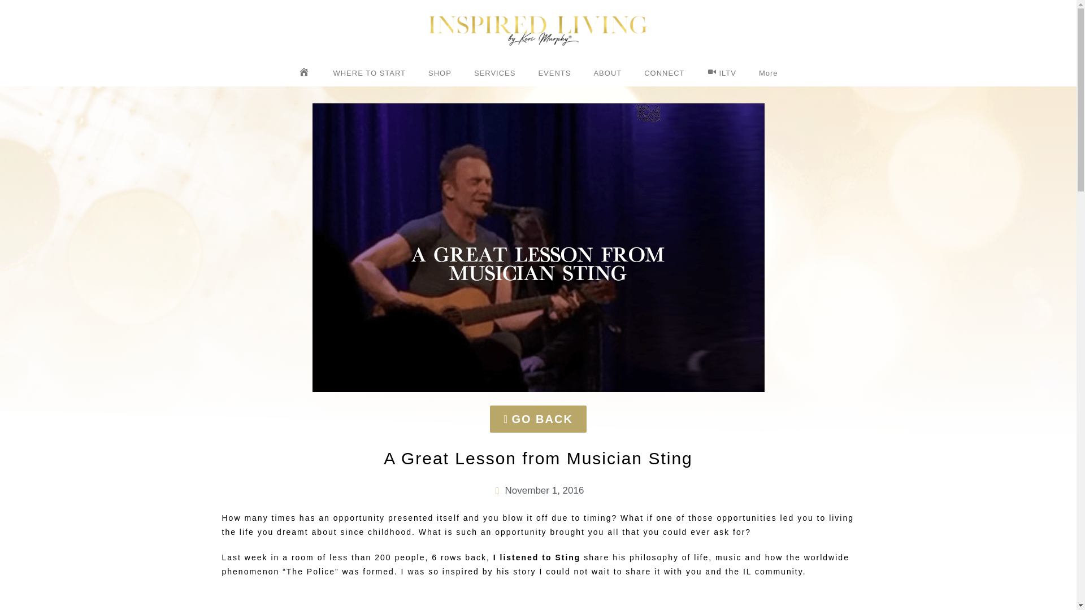  Describe the element at coordinates (304, 73) in the screenshot. I see `HOME` at that location.